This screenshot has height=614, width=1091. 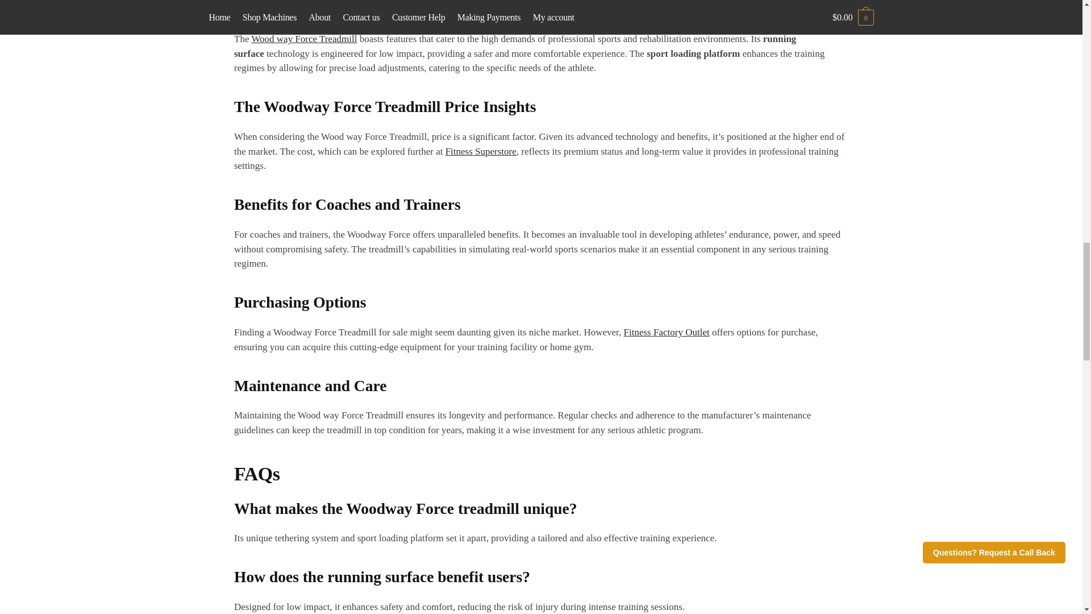 What do you see at coordinates (303, 39) in the screenshot?
I see `Wood way Force Treadmill` at bounding box center [303, 39].